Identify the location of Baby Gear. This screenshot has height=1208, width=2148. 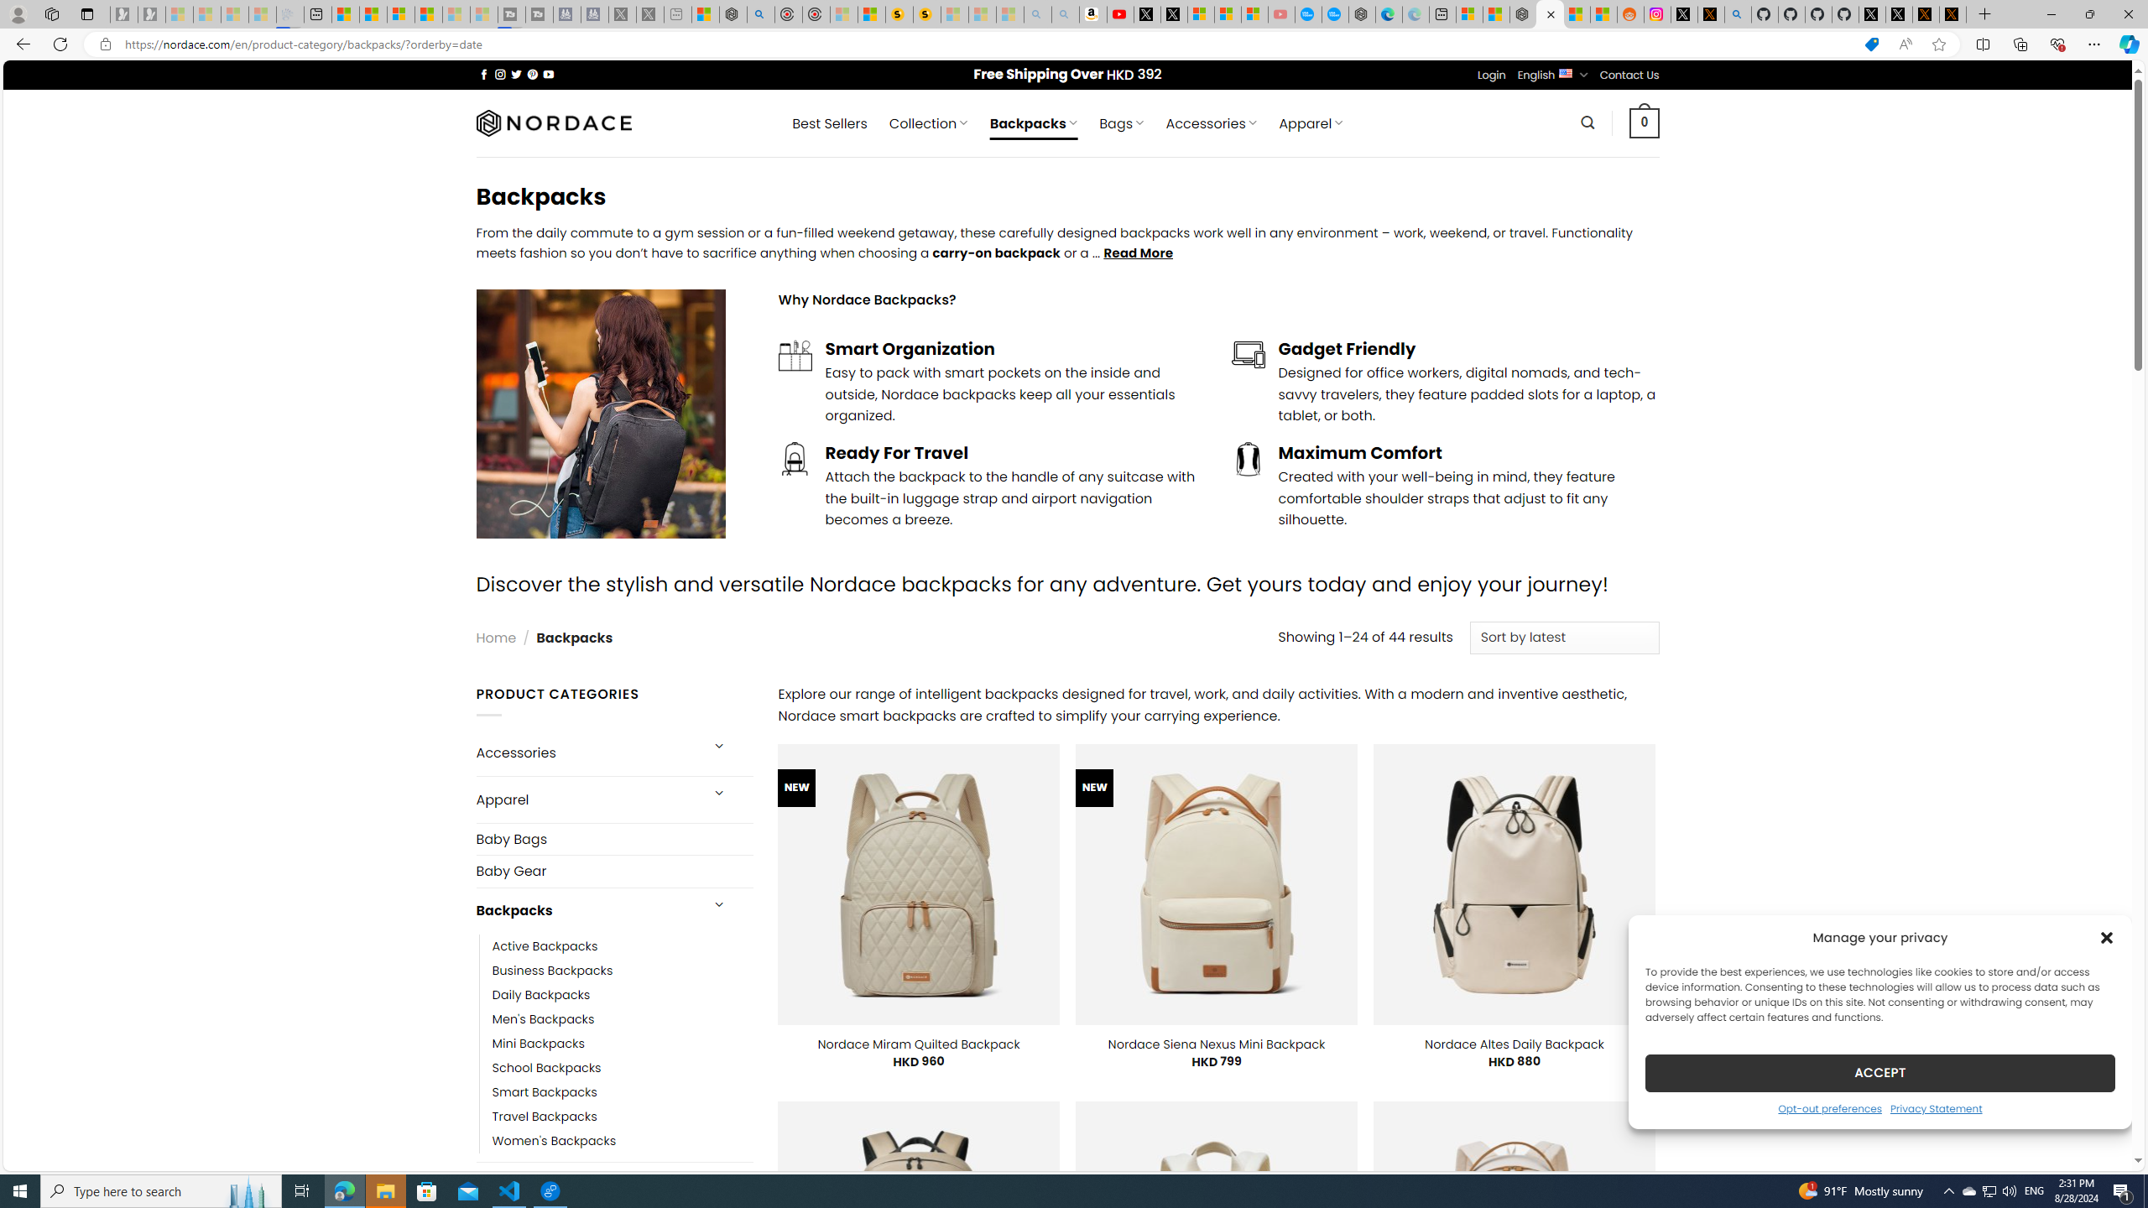
(614, 871).